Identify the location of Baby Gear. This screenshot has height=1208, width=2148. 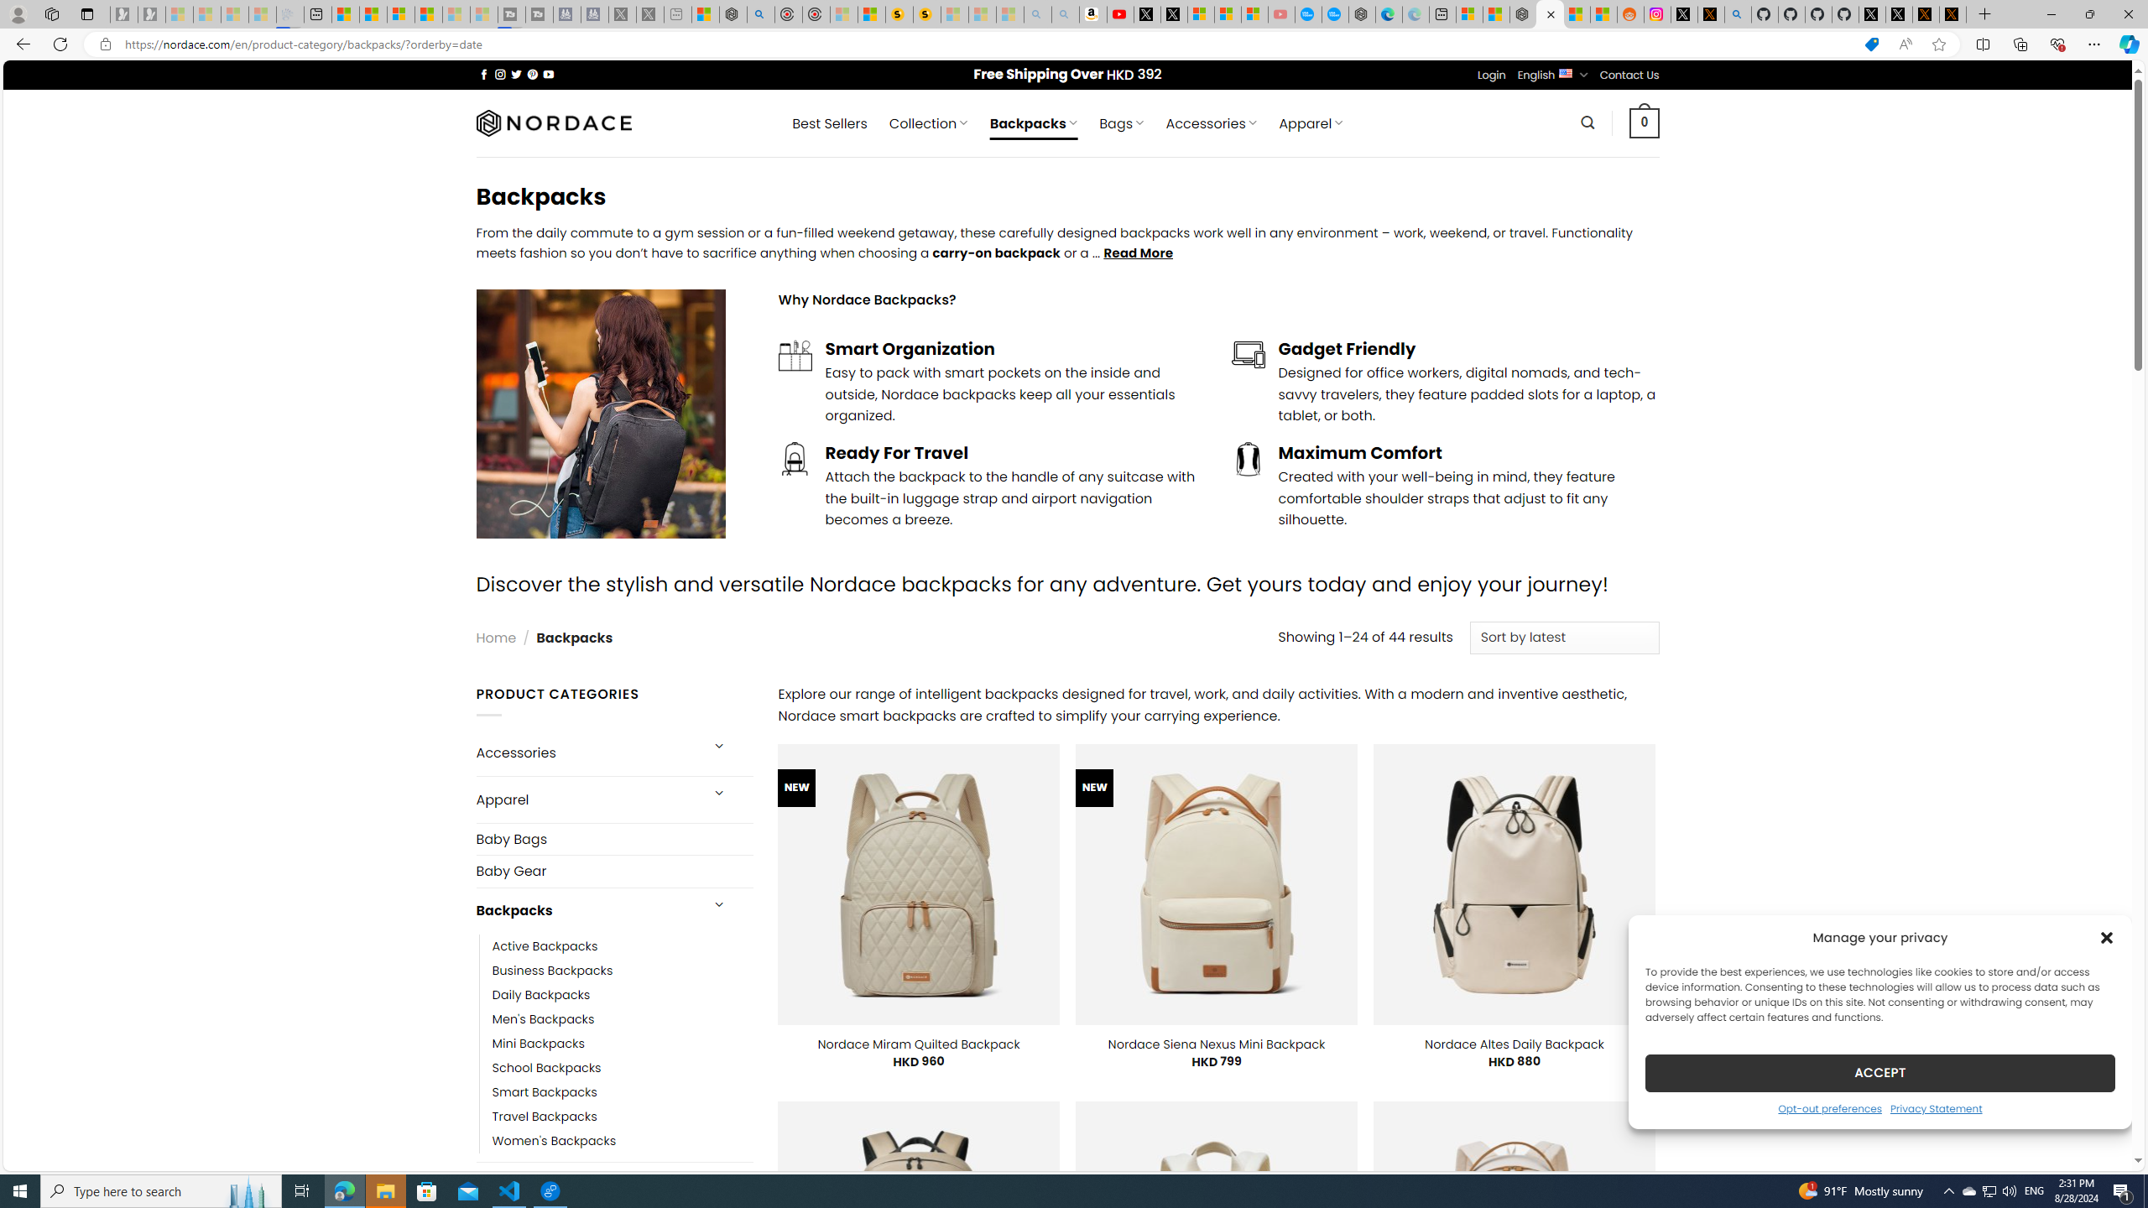
(614, 871).